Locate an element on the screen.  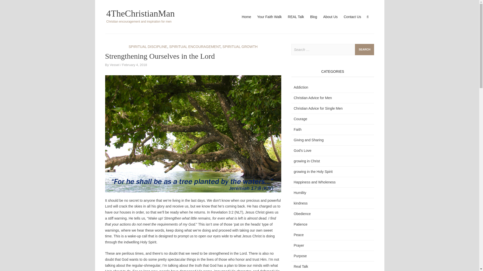
Contact Us is located at coordinates (352, 17).